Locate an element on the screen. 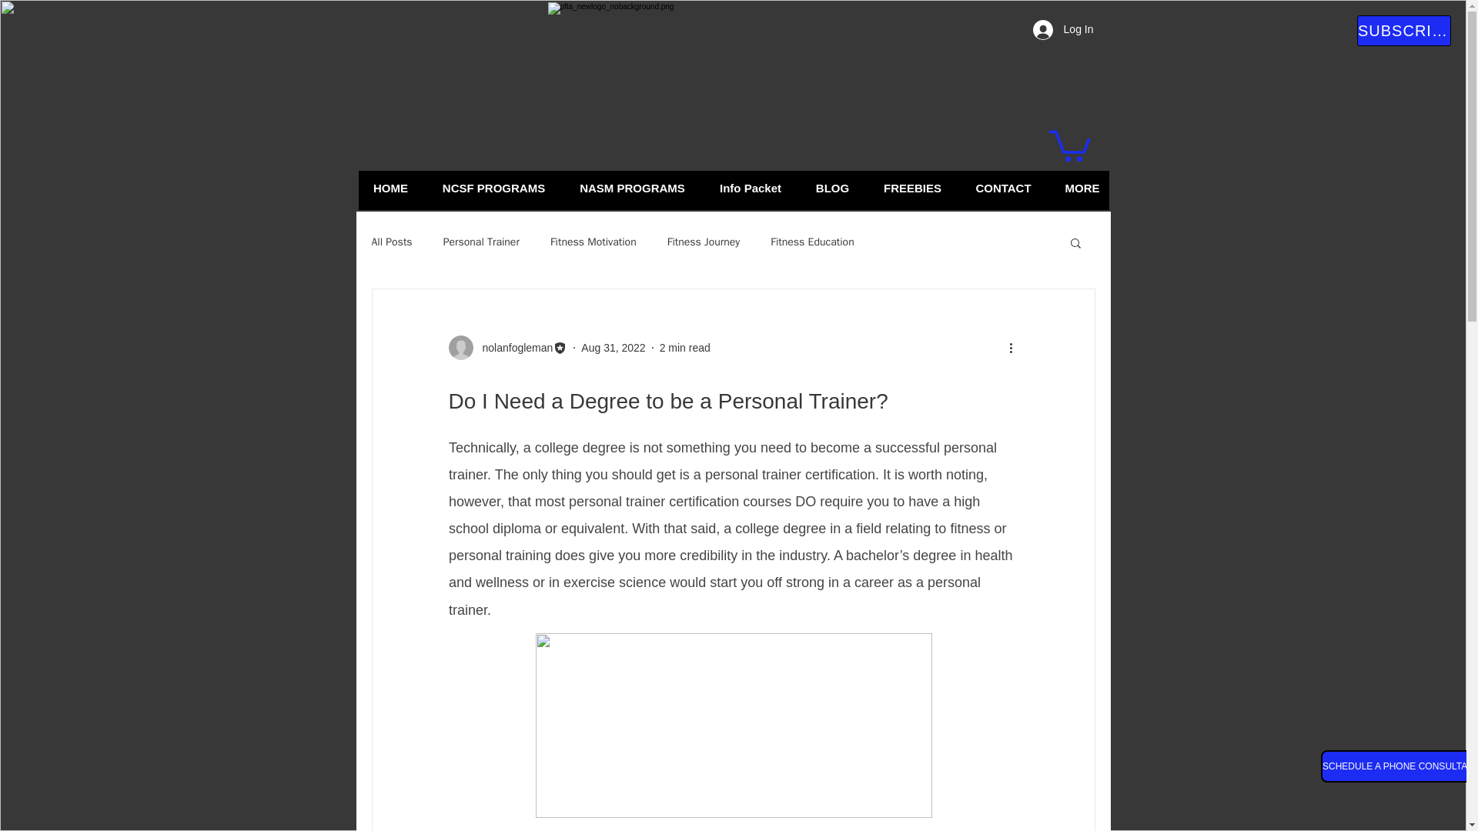 This screenshot has height=831, width=1478. Fitness Motivation is located at coordinates (593, 242).